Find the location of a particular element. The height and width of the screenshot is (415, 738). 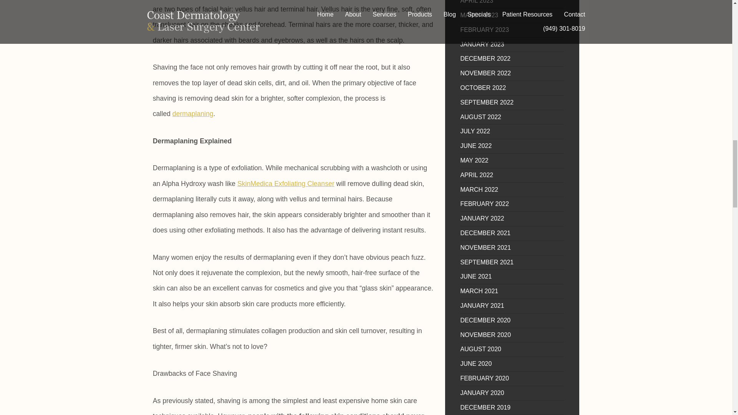

dermaplaning is located at coordinates (192, 114).